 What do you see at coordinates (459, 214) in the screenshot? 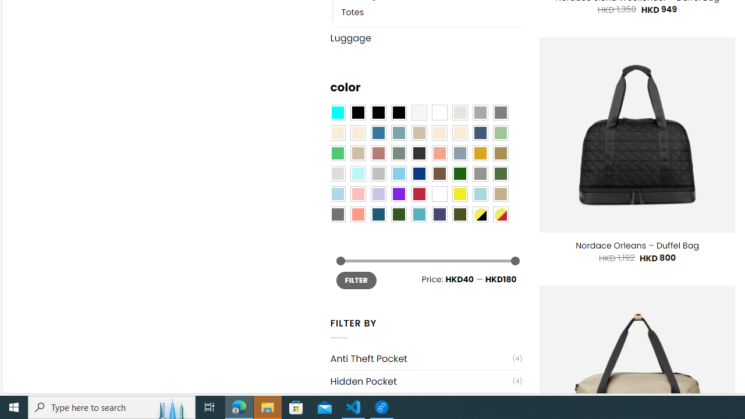
I see `Army Green` at bounding box center [459, 214].